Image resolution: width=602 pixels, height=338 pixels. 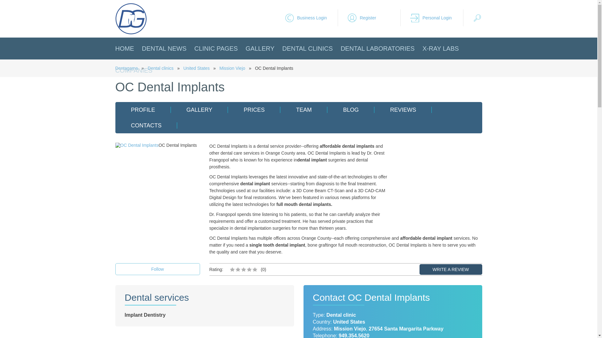 What do you see at coordinates (307, 48) in the screenshot?
I see `DENTAL CLINICS` at bounding box center [307, 48].